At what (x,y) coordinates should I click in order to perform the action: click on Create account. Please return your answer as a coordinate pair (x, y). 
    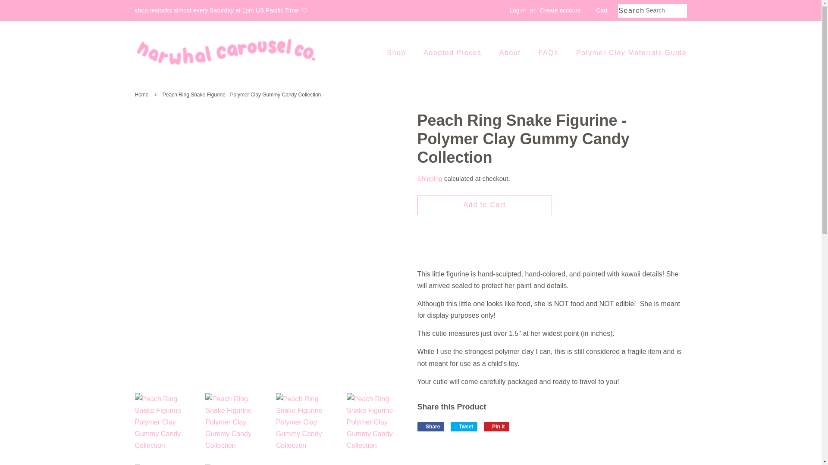
    Looking at the image, I should click on (560, 10).